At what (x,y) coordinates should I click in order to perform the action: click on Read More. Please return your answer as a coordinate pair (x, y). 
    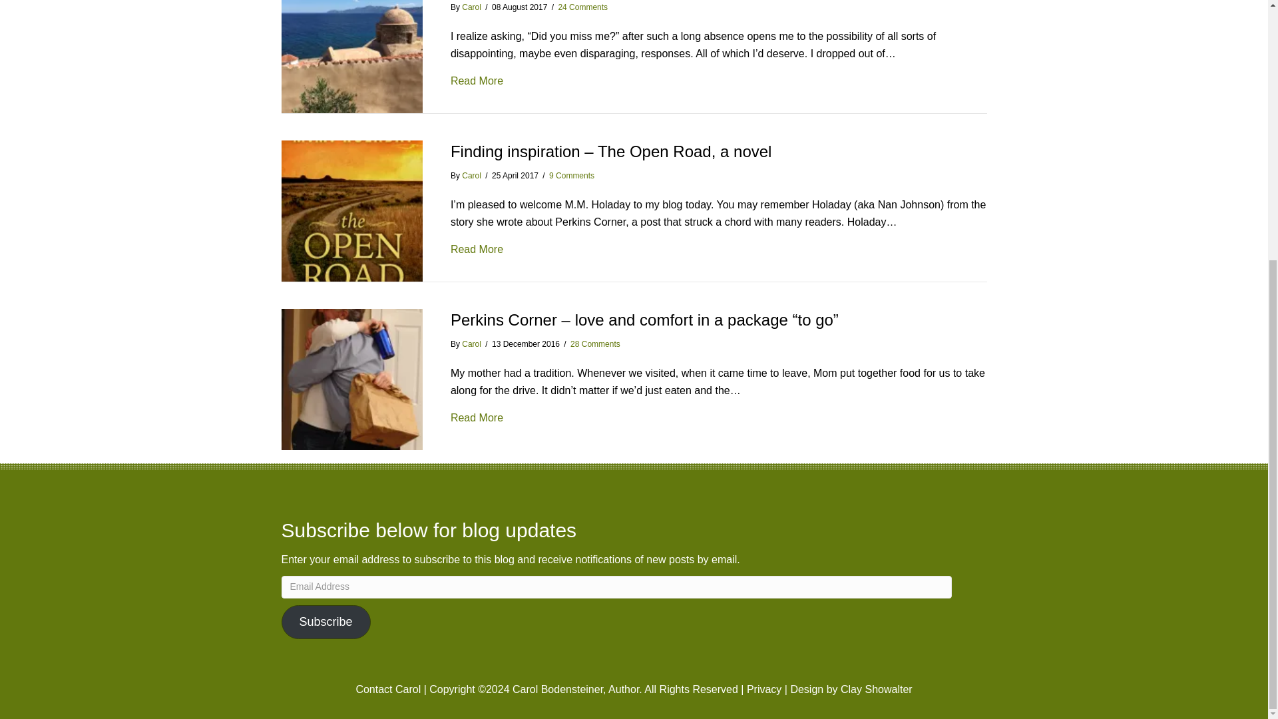
    Looking at the image, I should click on (477, 249).